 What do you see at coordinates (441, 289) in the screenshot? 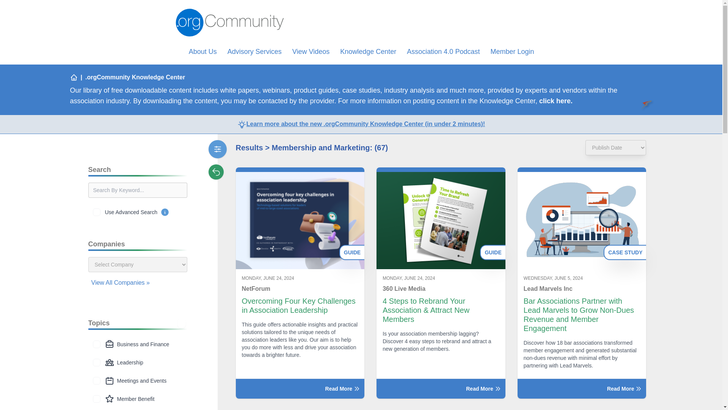
I see `360 Live Media` at bounding box center [441, 289].